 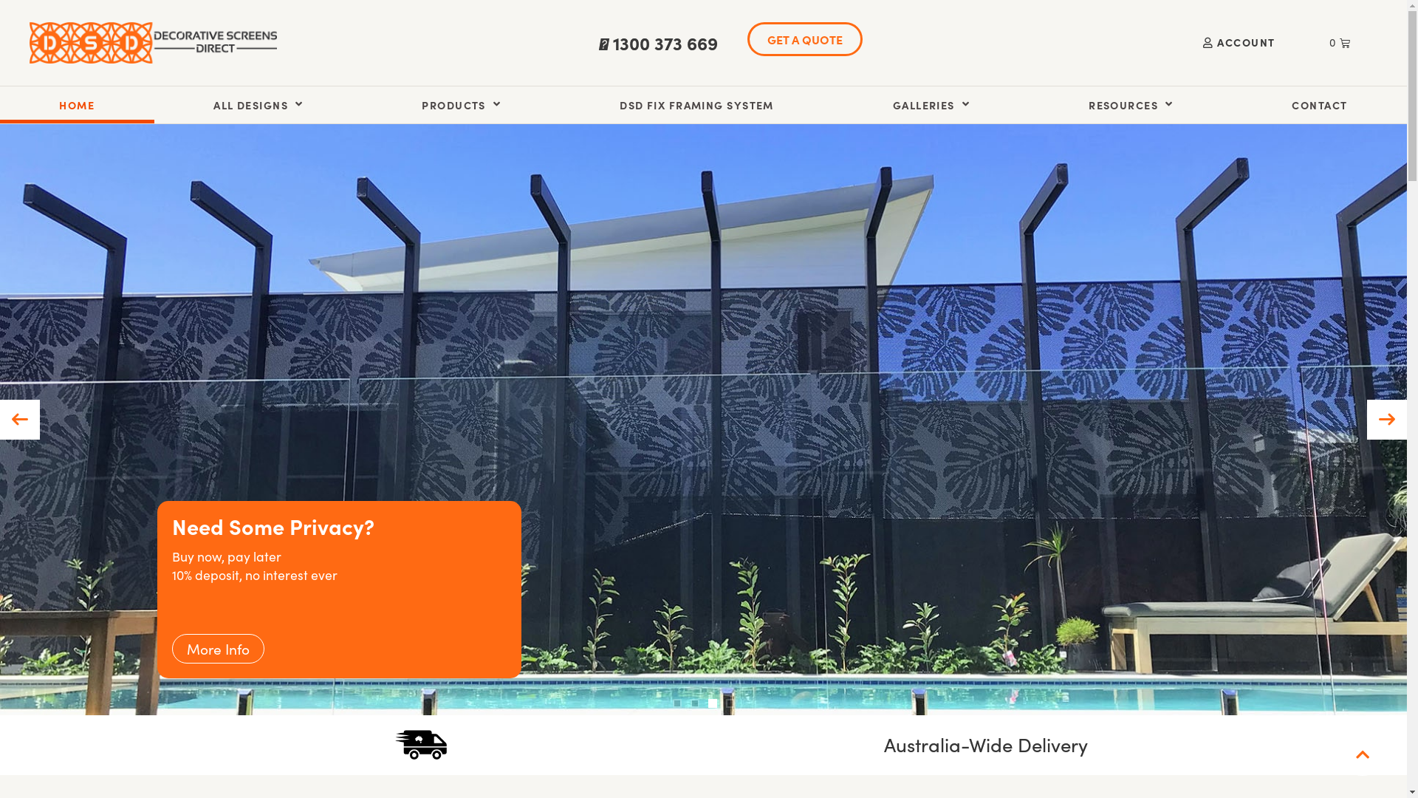 What do you see at coordinates (697, 104) in the screenshot?
I see `DSD FIX FRAMING SYSTEM` at bounding box center [697, 104].